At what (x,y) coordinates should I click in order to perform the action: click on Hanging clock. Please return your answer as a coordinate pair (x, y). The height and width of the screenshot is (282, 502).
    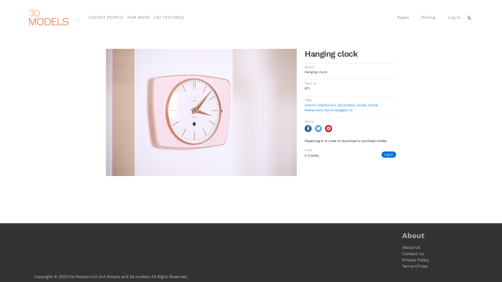
    Looking at the image, I should click on (201, 112).